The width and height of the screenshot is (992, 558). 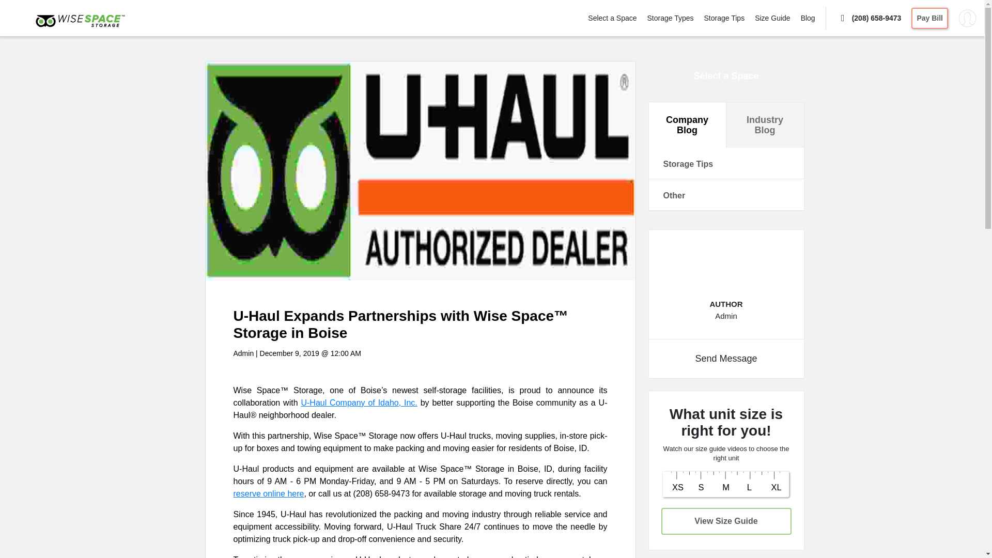 What do you see at coordinates (670, 18) in the screenshot?
I see `Storage Types` at bounding box center [670, 18].